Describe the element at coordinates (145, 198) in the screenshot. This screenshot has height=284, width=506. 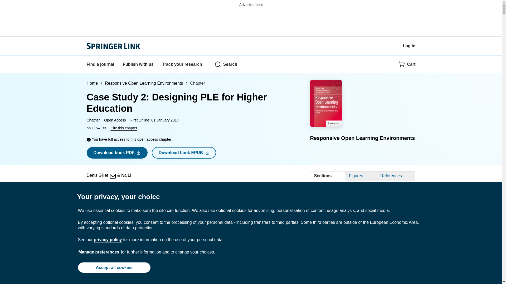
I see `Visit Springer Citations for full citation details` at that location.